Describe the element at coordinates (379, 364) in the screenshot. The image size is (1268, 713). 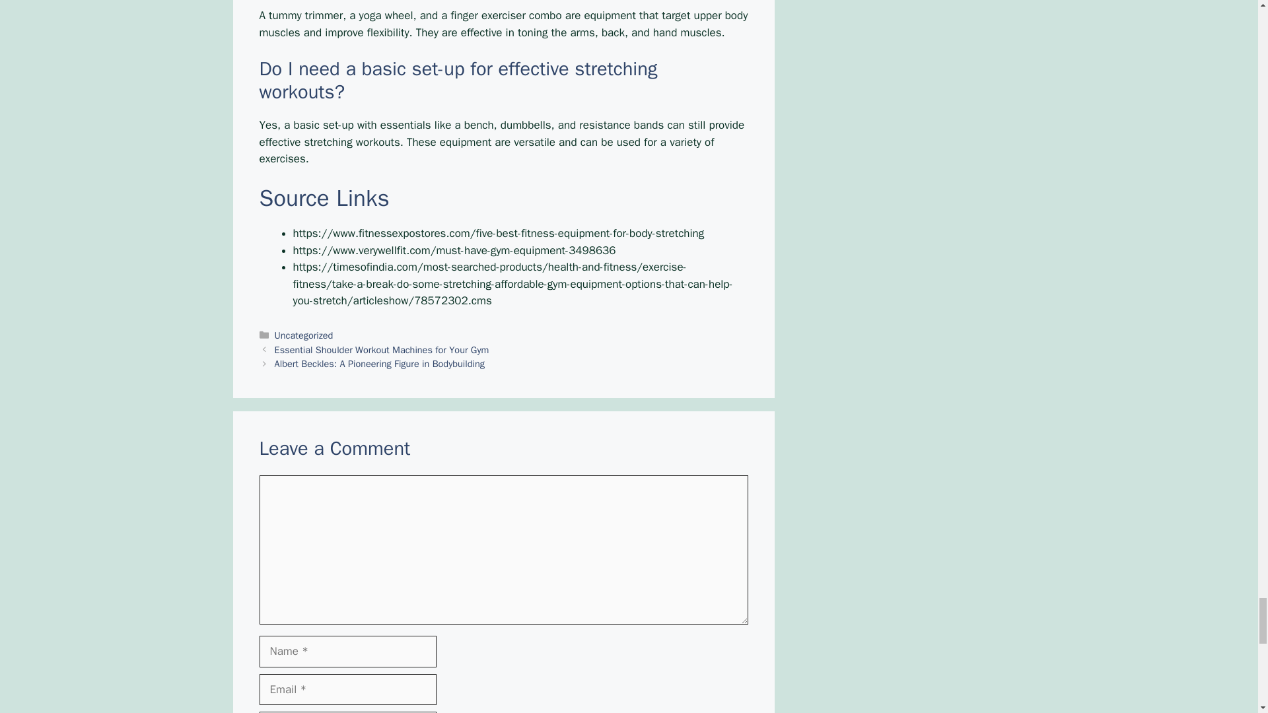
I see `Albert Beckles: A Pioneering Figure in Bodybuilding` at that location.